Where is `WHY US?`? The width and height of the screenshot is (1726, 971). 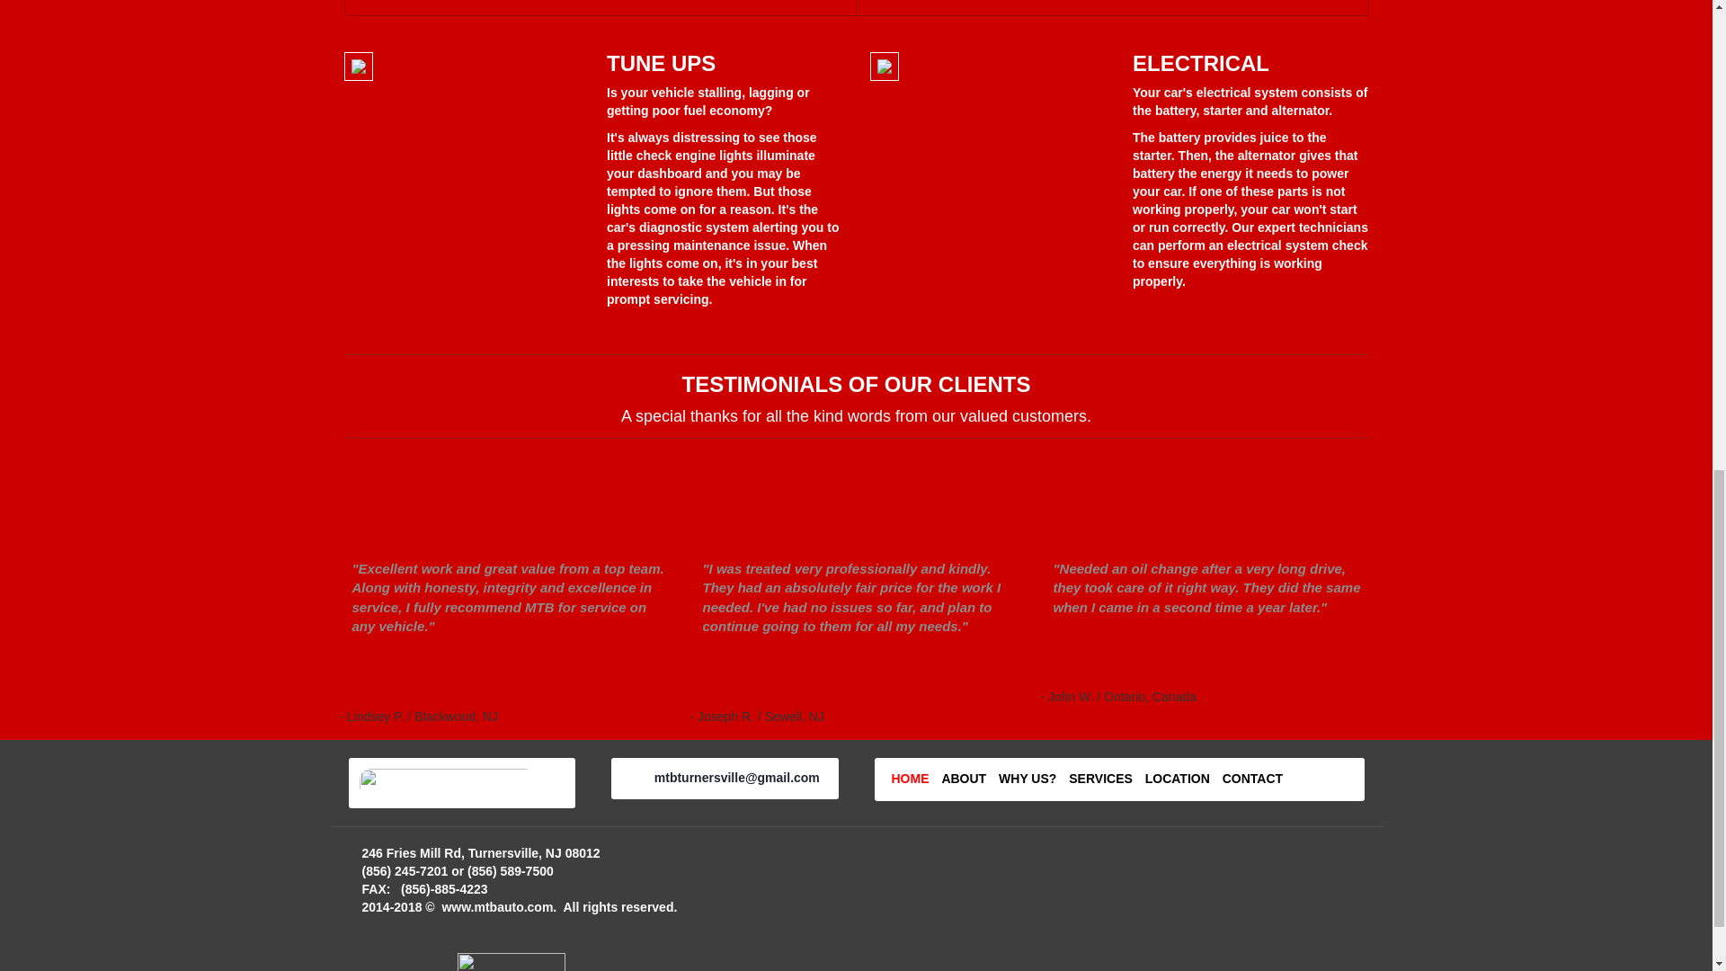 WHY US? is located at coordinates (1028, 778).